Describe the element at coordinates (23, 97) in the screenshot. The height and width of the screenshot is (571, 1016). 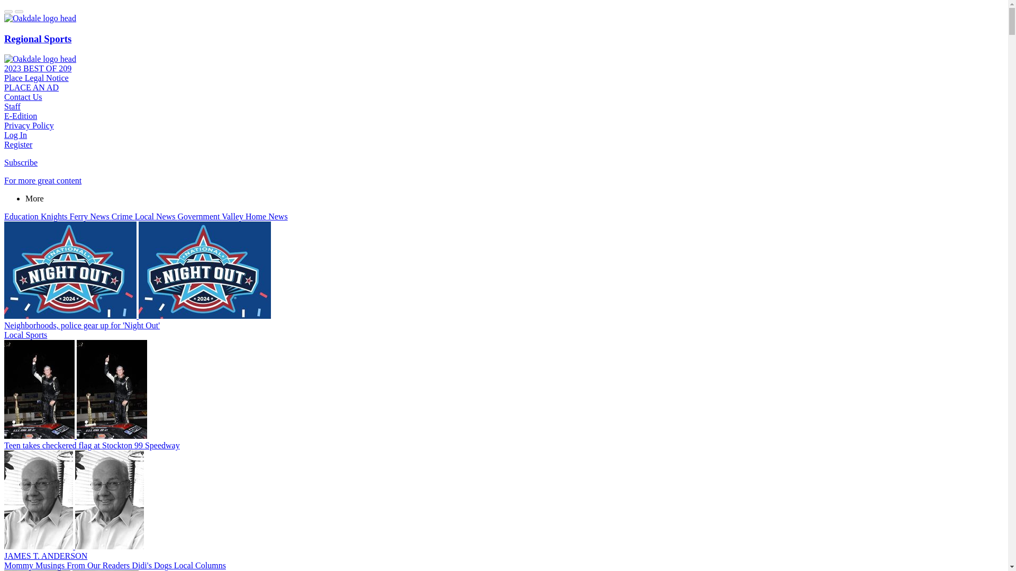
I see `Contact Us` at that location.